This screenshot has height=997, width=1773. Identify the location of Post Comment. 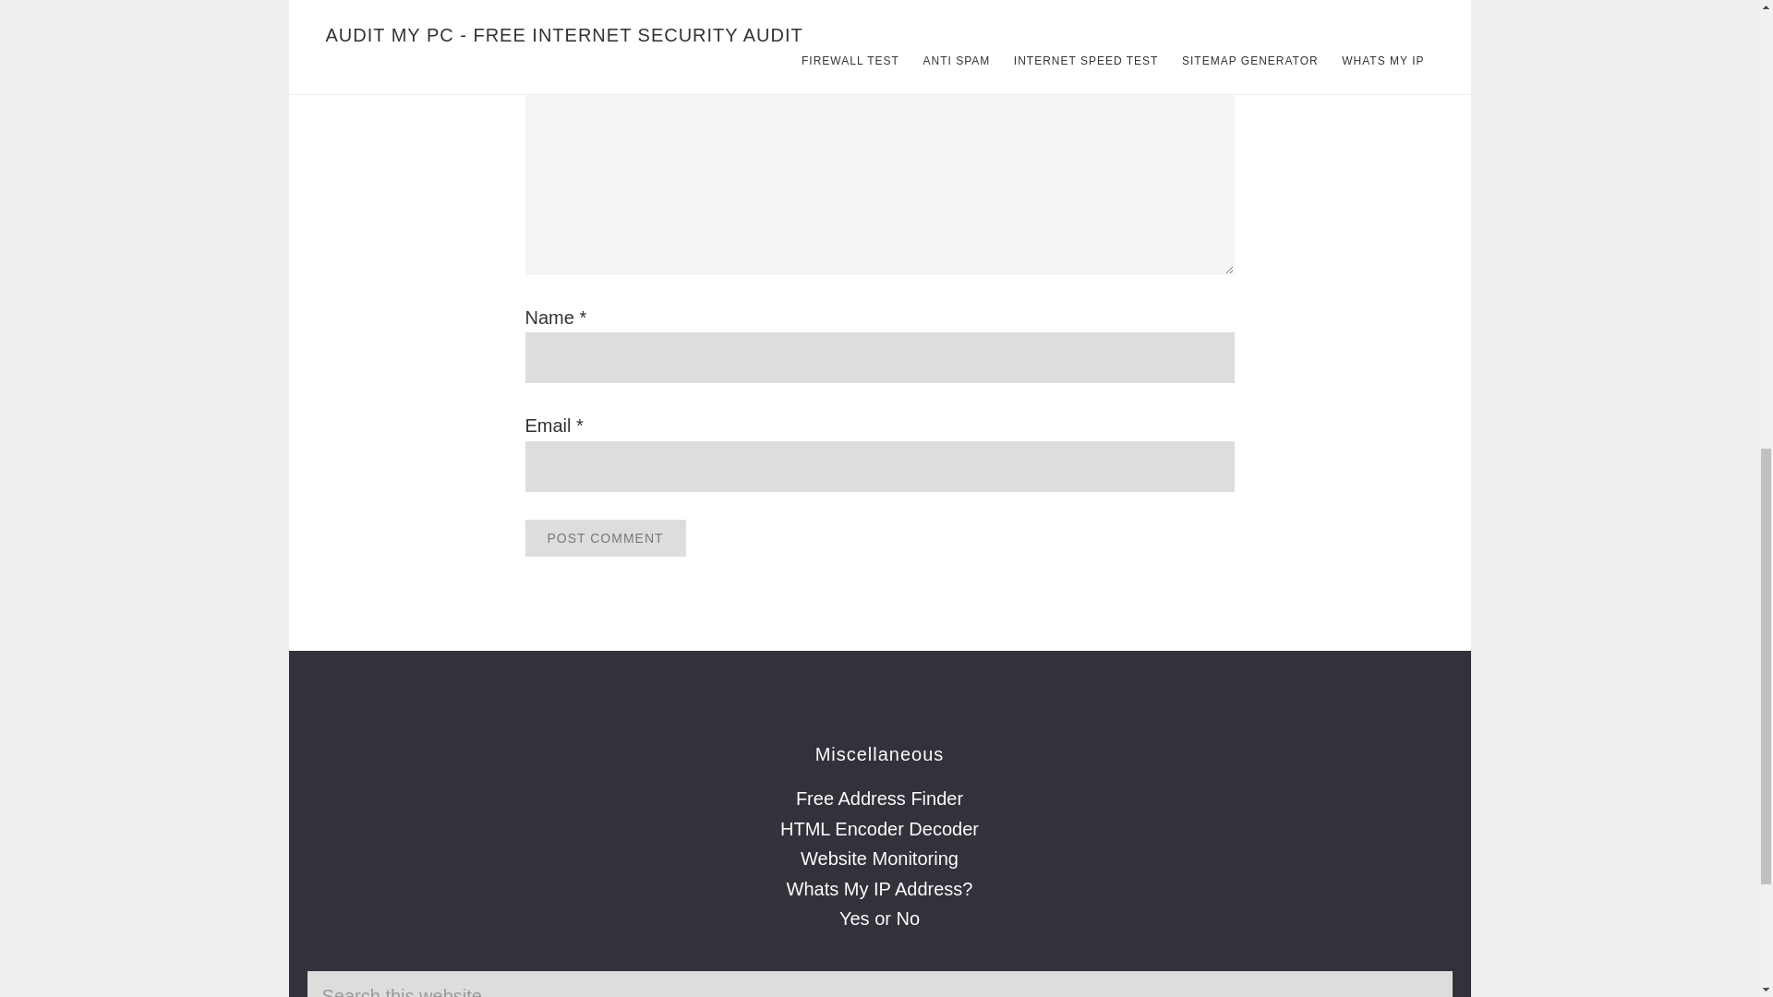
(604, 537).